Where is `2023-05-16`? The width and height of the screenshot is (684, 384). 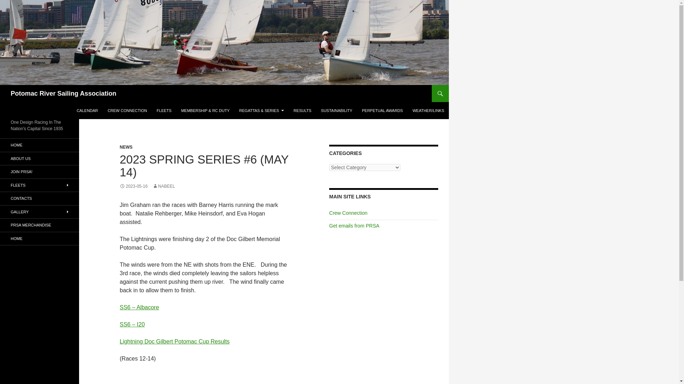
2023-05-16 is located at coordinates (134, 186).